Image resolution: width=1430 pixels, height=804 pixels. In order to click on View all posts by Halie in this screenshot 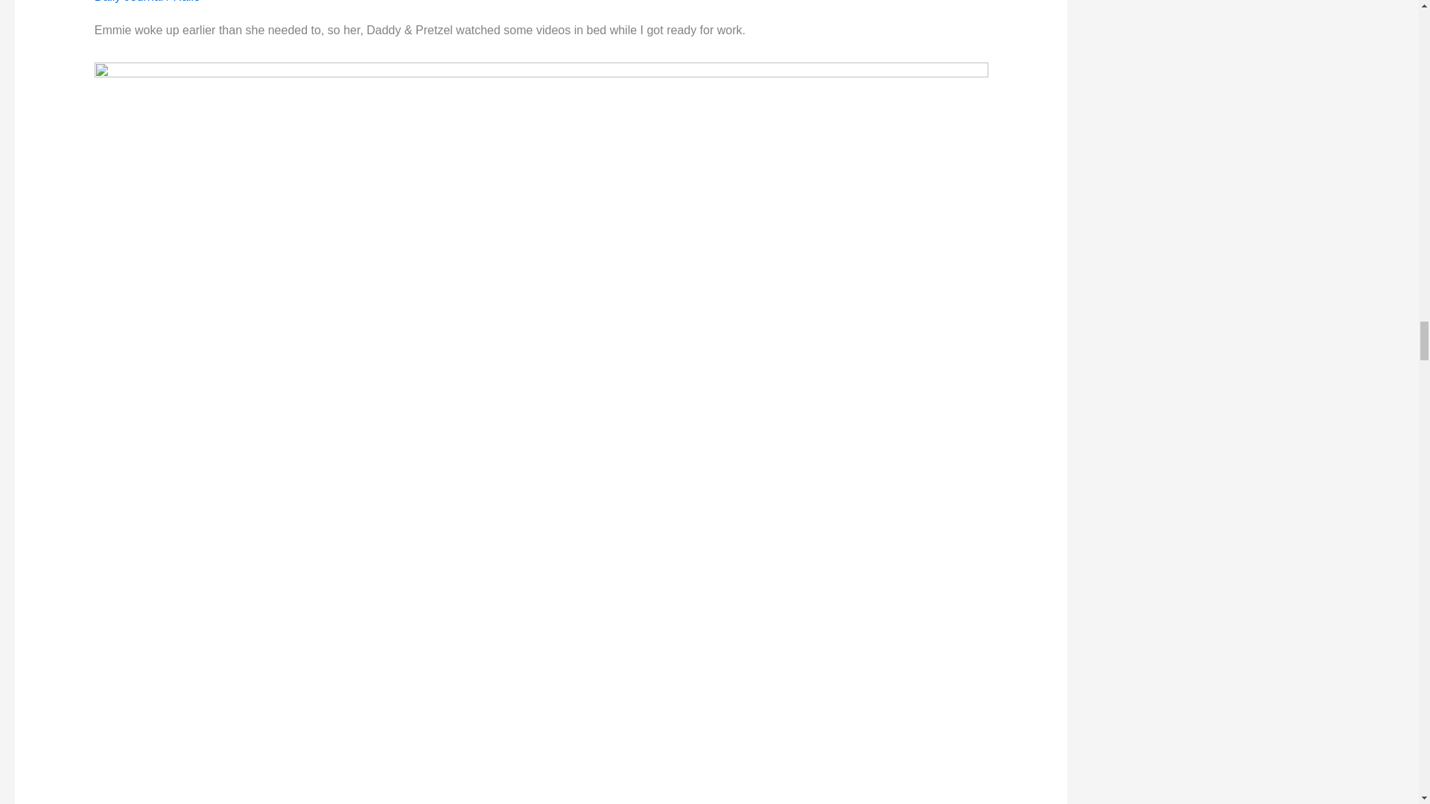, I will do `click(186, 1)`.